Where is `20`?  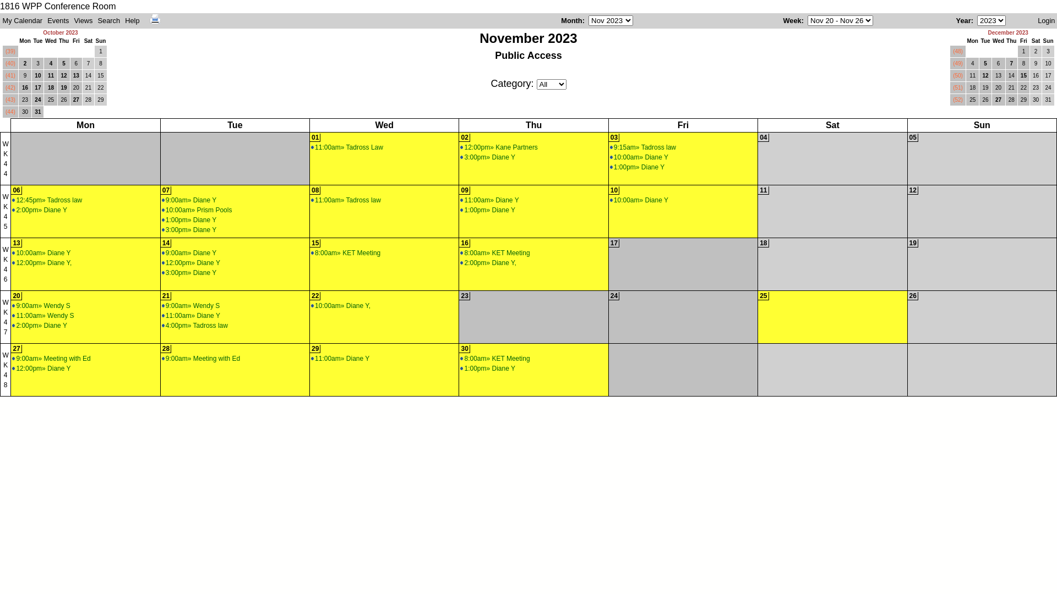 20 is located at coordinates (76, 88).